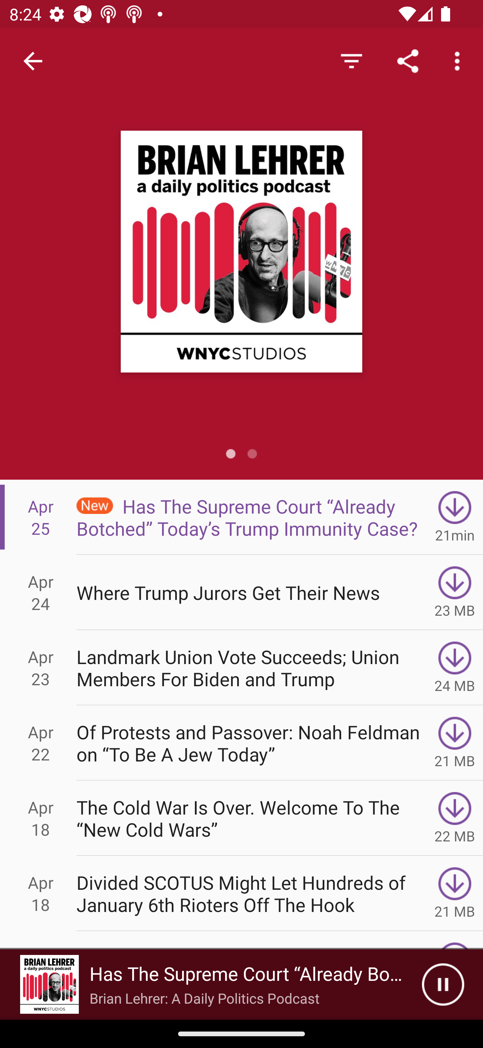  Describe the element at coordinates (408, 60) in the screenshot. I see `Share Link` at that location.